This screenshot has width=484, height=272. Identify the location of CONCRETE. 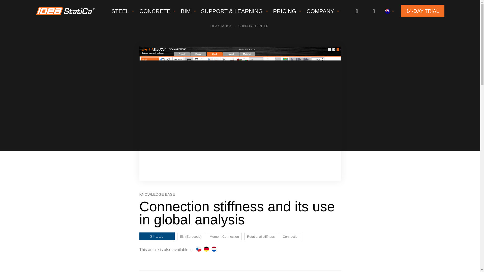
(155, 11).